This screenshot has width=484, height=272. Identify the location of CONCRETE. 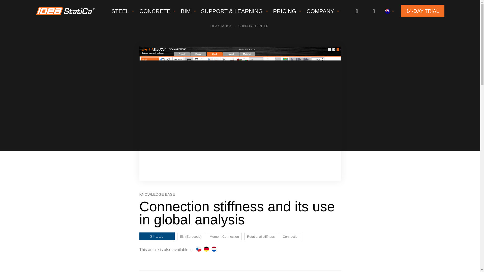
(155, 11).